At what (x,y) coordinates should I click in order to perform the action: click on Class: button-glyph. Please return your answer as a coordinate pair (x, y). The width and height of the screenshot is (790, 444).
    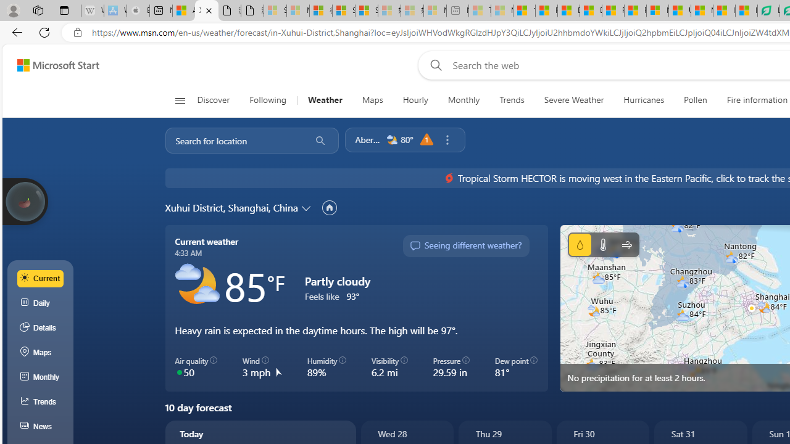
    Looking at the image, I should click on (179, 100).